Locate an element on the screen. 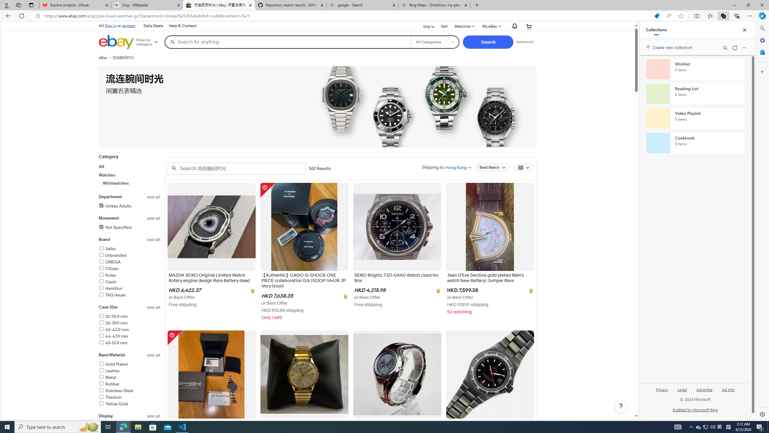 The image size is (769, 433). Yellow Gold is located at coordinates (113, 404).